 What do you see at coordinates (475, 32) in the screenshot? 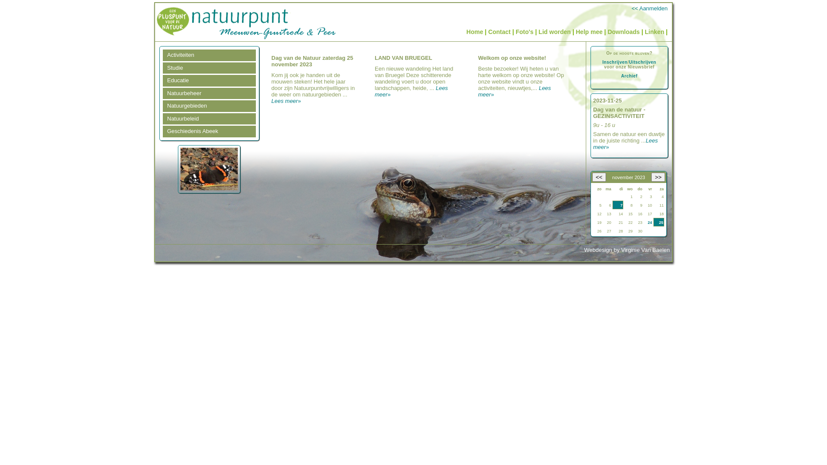
I see `Home` at bounding box center [475, 32].